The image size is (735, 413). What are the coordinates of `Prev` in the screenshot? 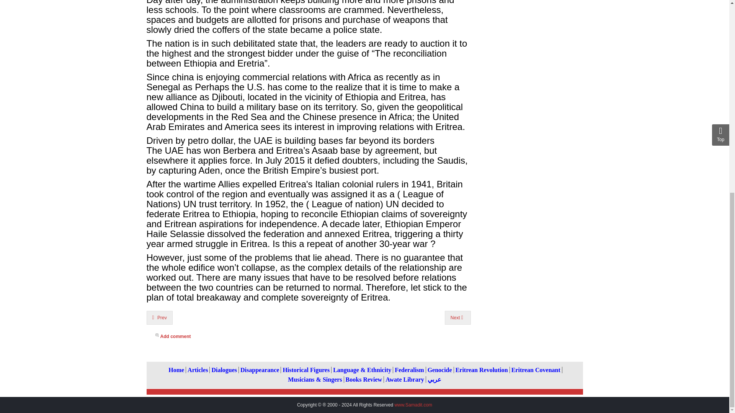 It's located at (159, 317).